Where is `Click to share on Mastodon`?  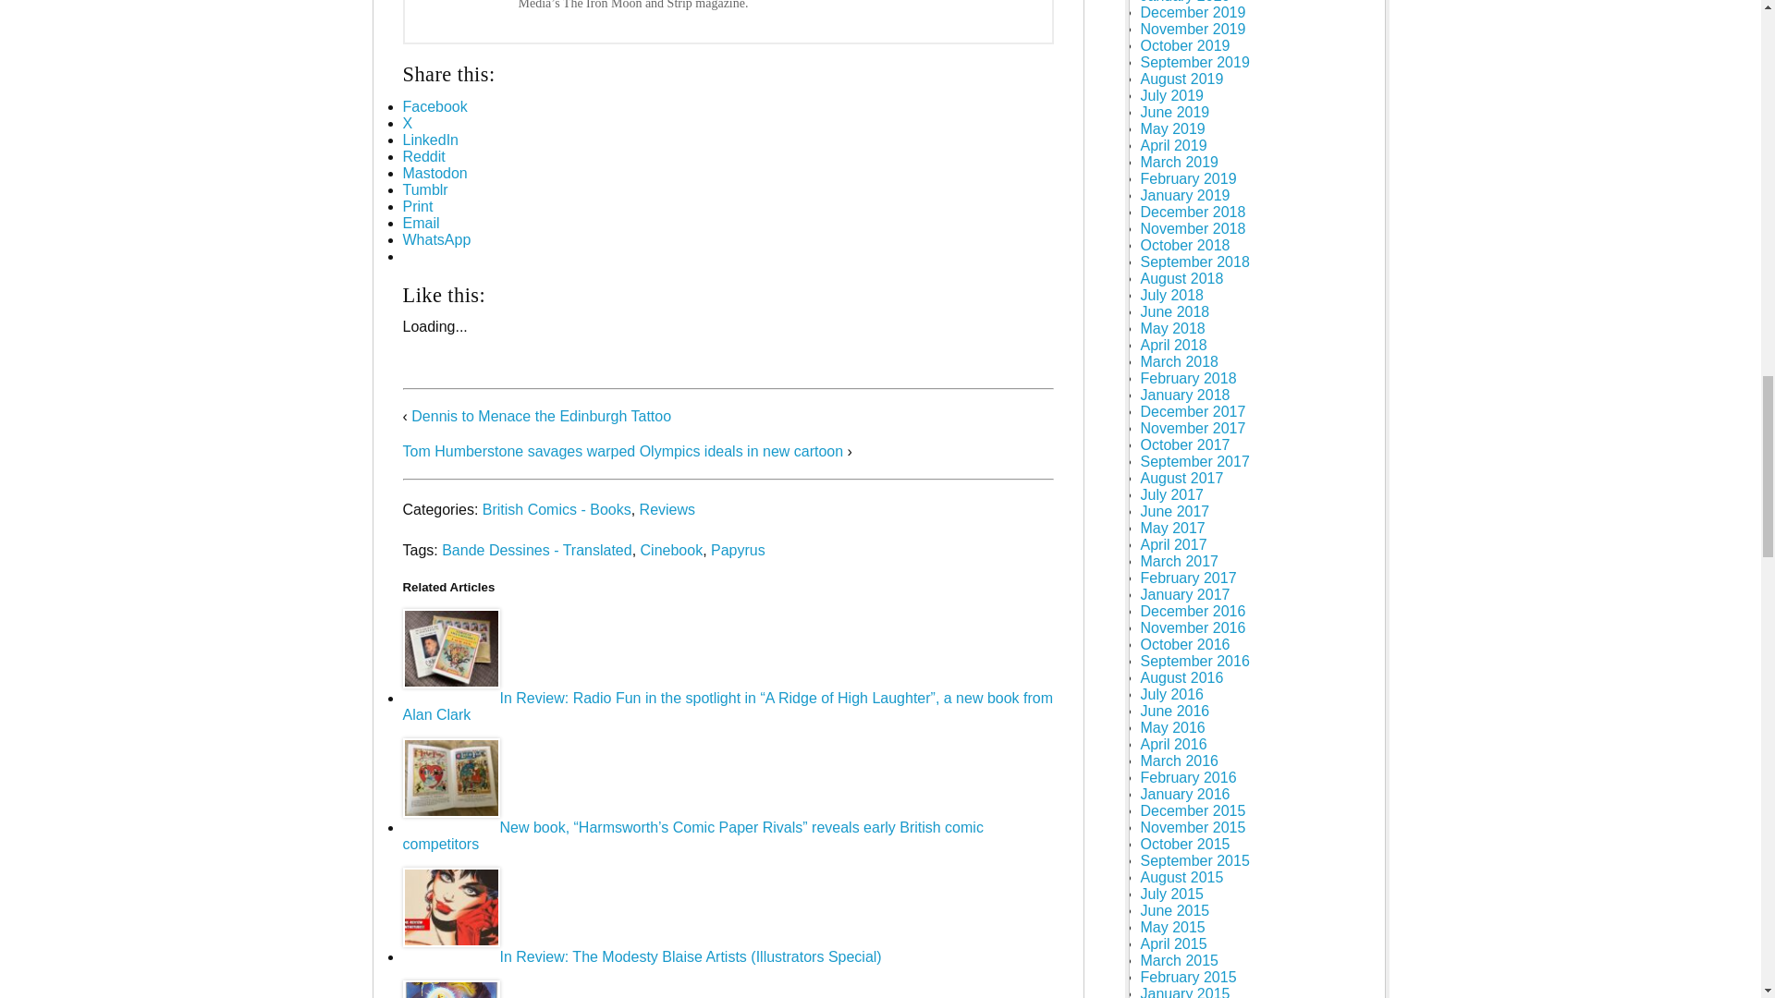 Click to share on Mastodon is located at coordinates (435, 173).